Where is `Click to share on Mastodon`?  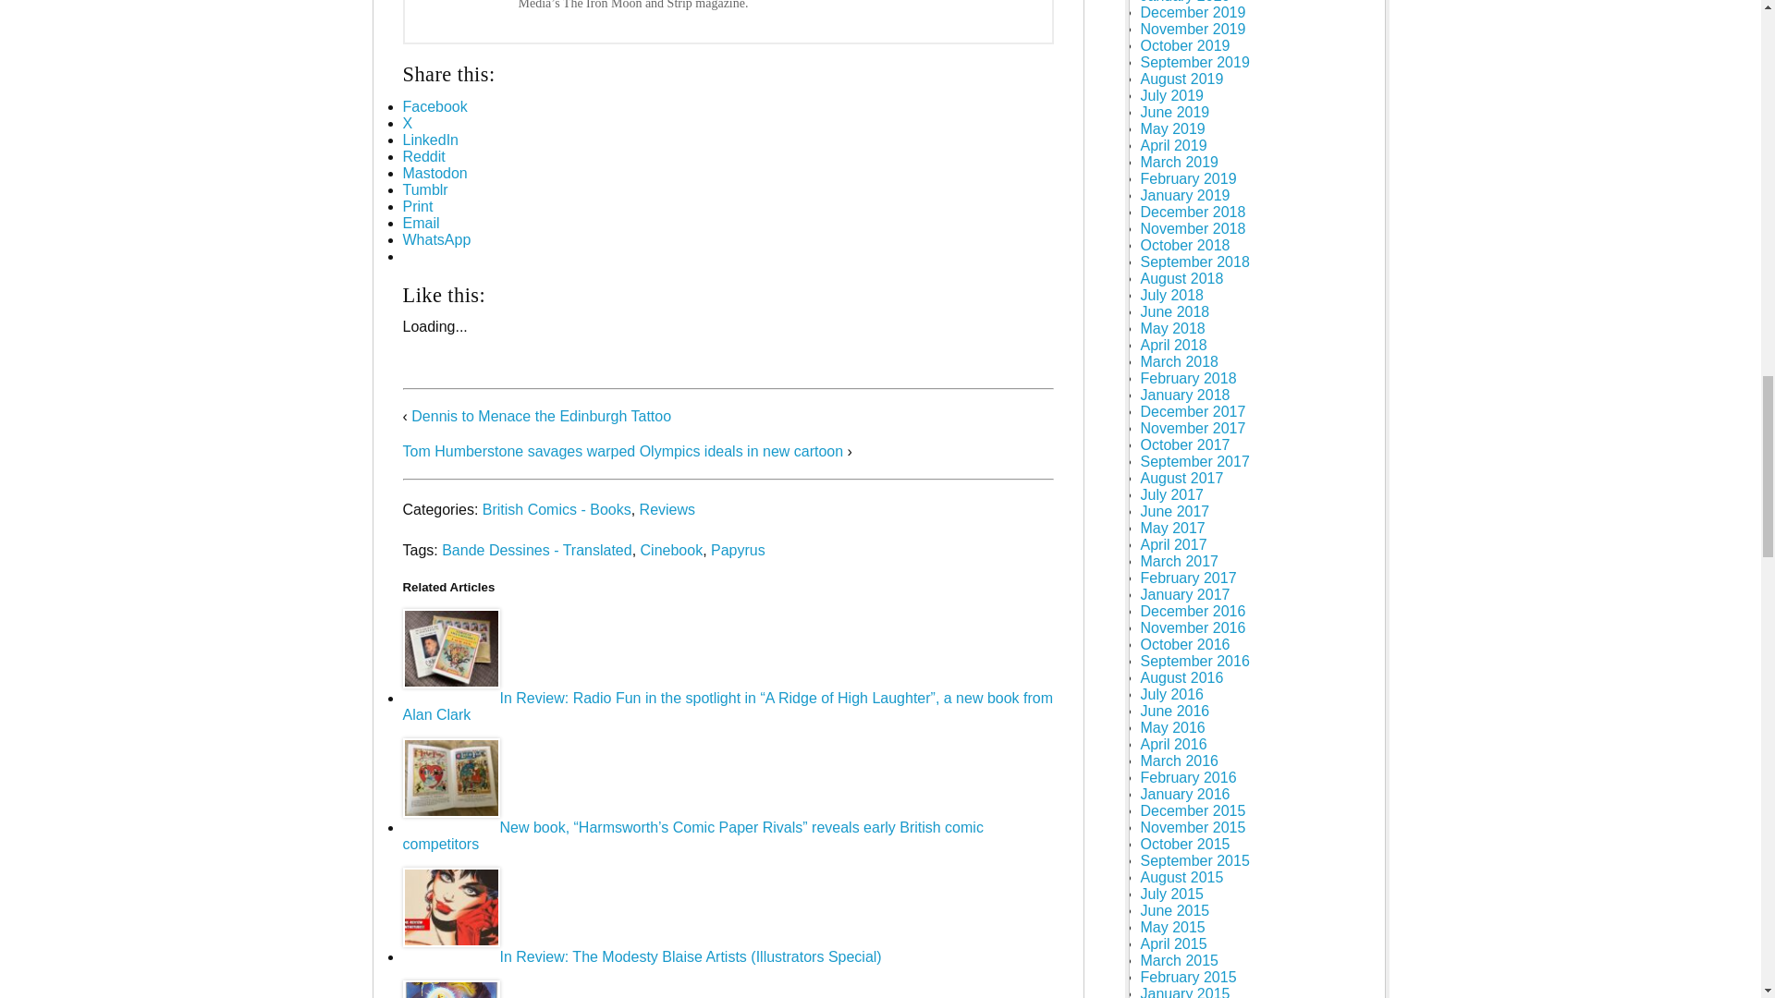 Click to share on Mastodon is located at coordinates (435, 173).